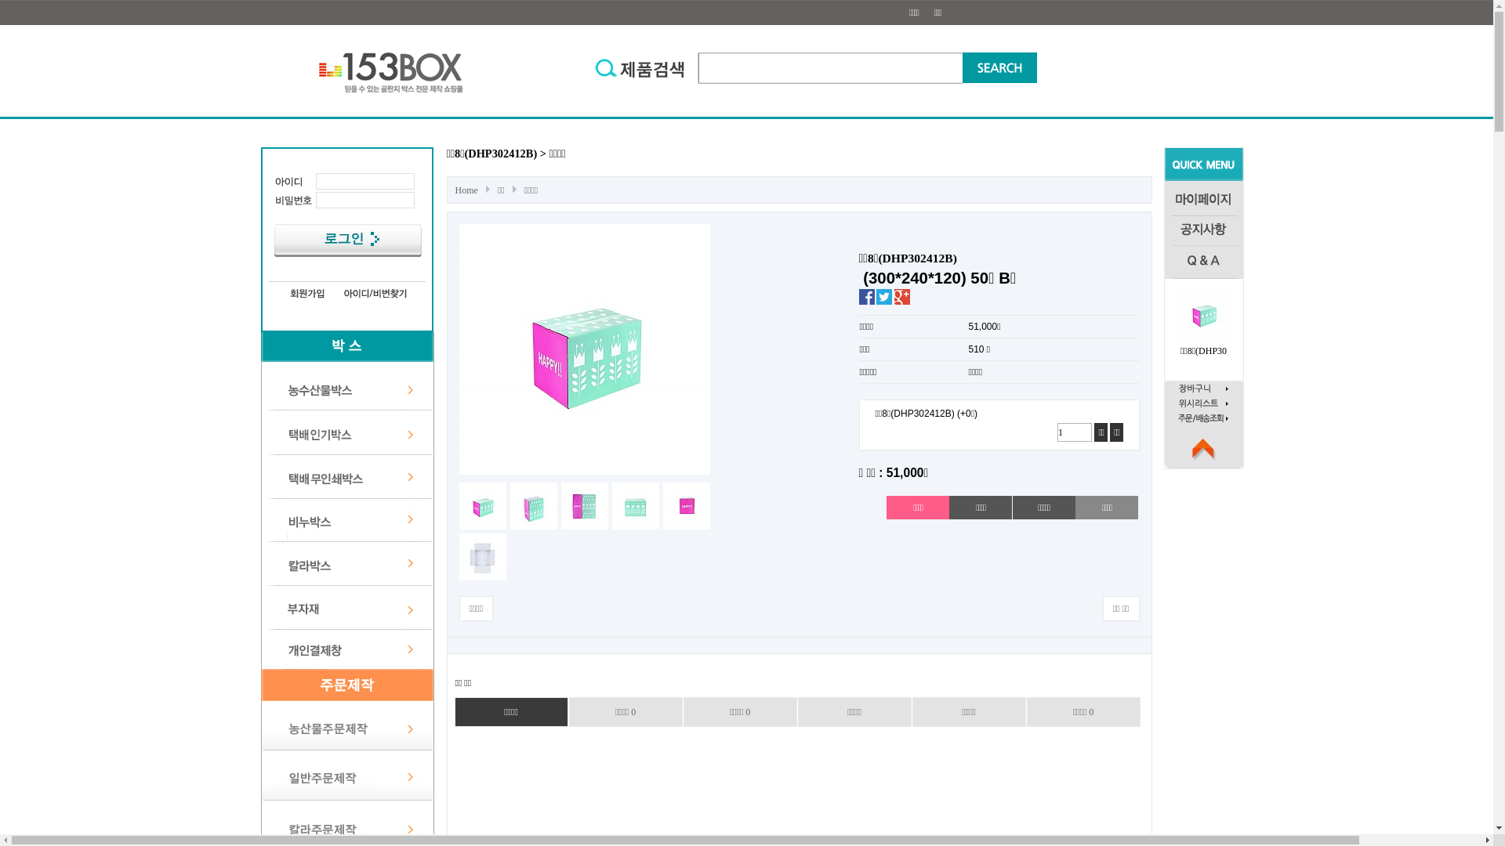 The width and height of the screenshot is (1505, 846). What do you see at coordinates (468, 190) in the screenshot?
I see `Home` at bounding box center [468, 190].